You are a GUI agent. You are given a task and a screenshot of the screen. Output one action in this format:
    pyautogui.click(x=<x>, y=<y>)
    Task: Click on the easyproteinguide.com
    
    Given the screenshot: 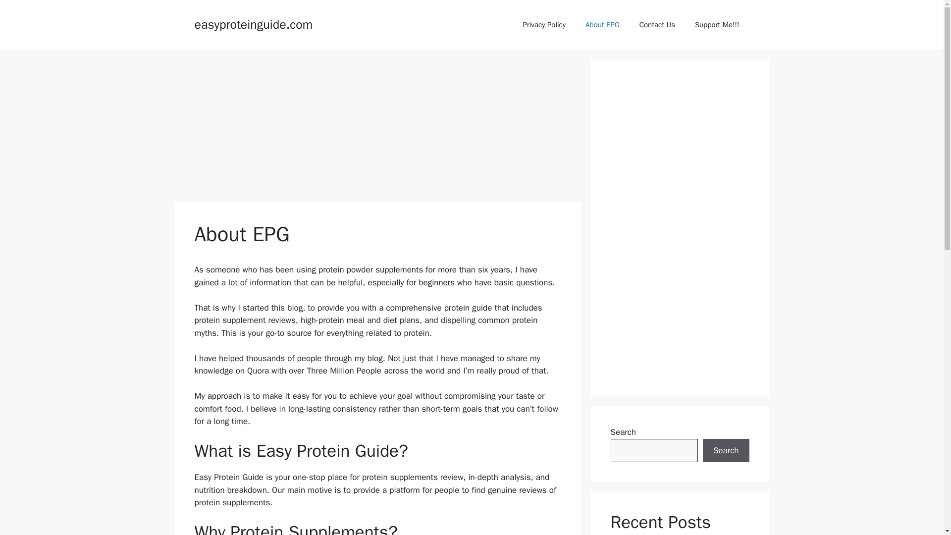 What is the action you would take?
    pyautogui.click(x=253, y=24)
    